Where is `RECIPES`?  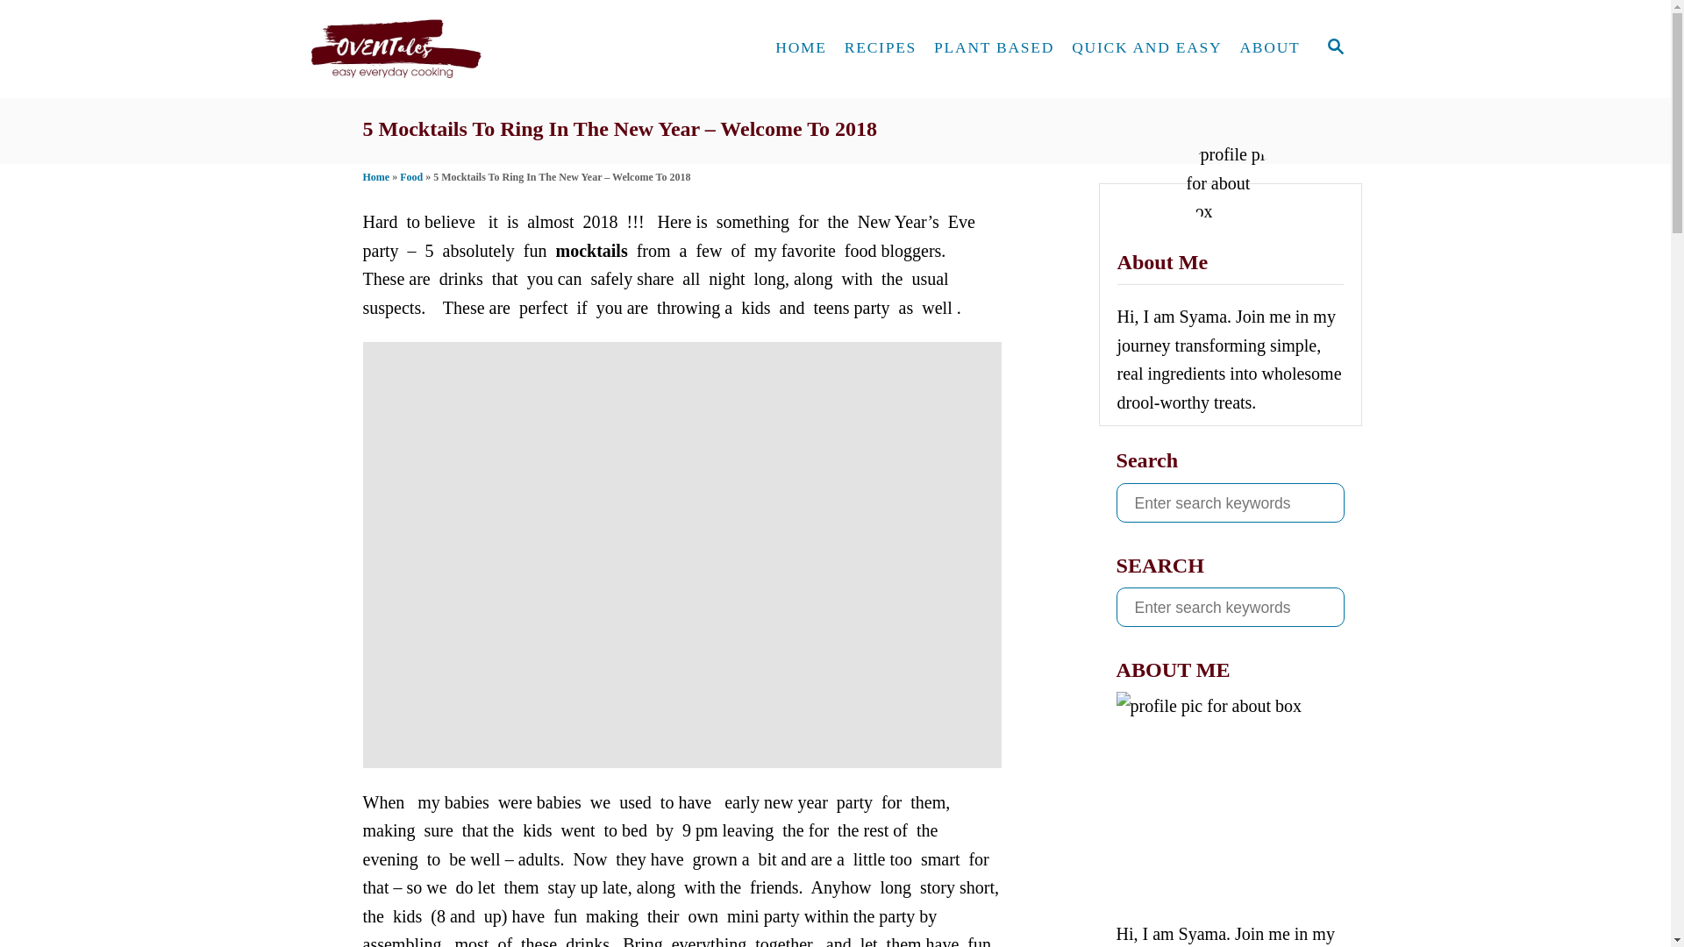 RECIPES is located at coordinates (880, 47).